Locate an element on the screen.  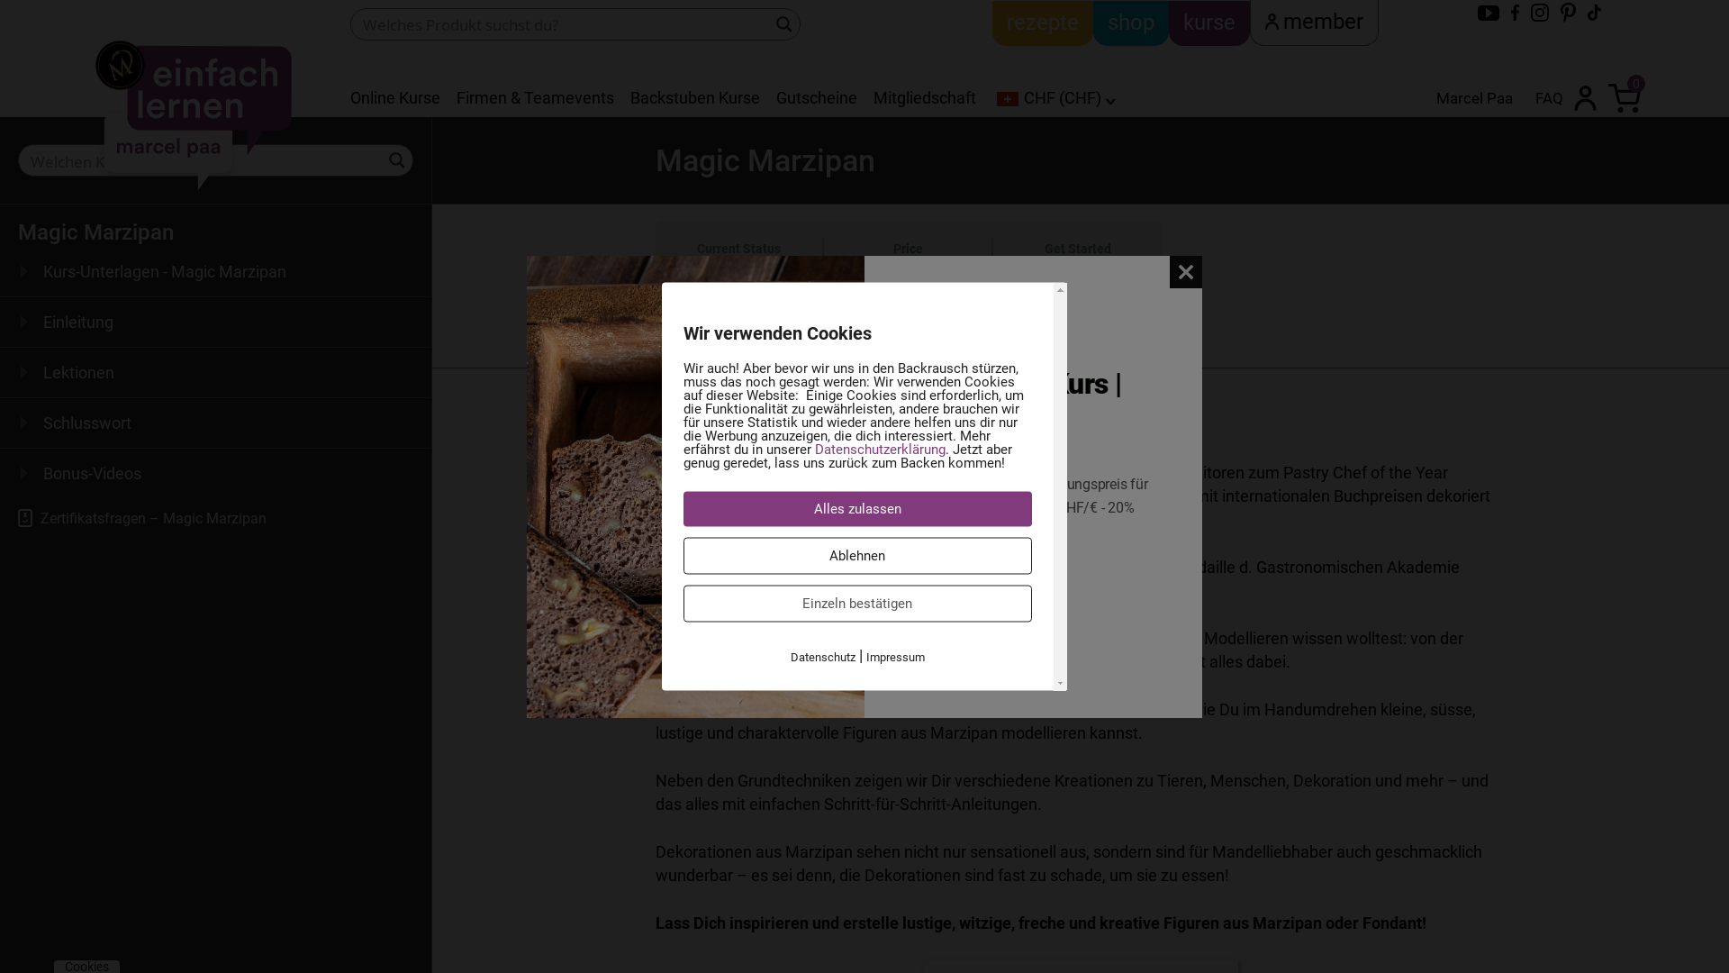
shop is located at coordinates (1131, 23).